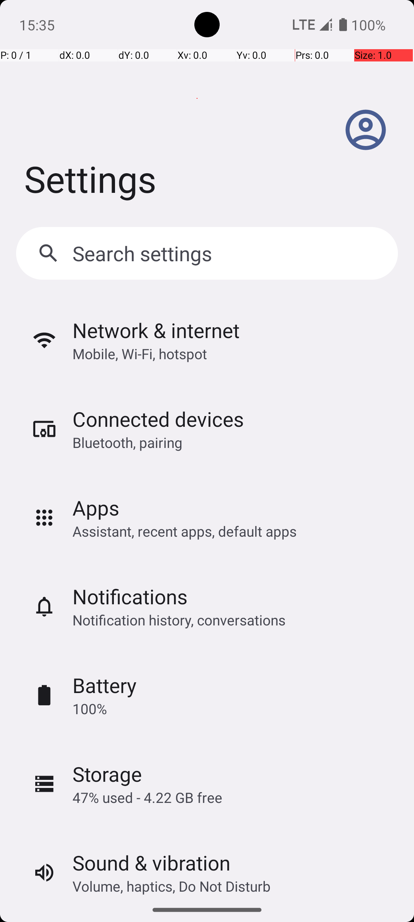  I want to click on 47% used - 4.22 GB free, so click(147, 798).